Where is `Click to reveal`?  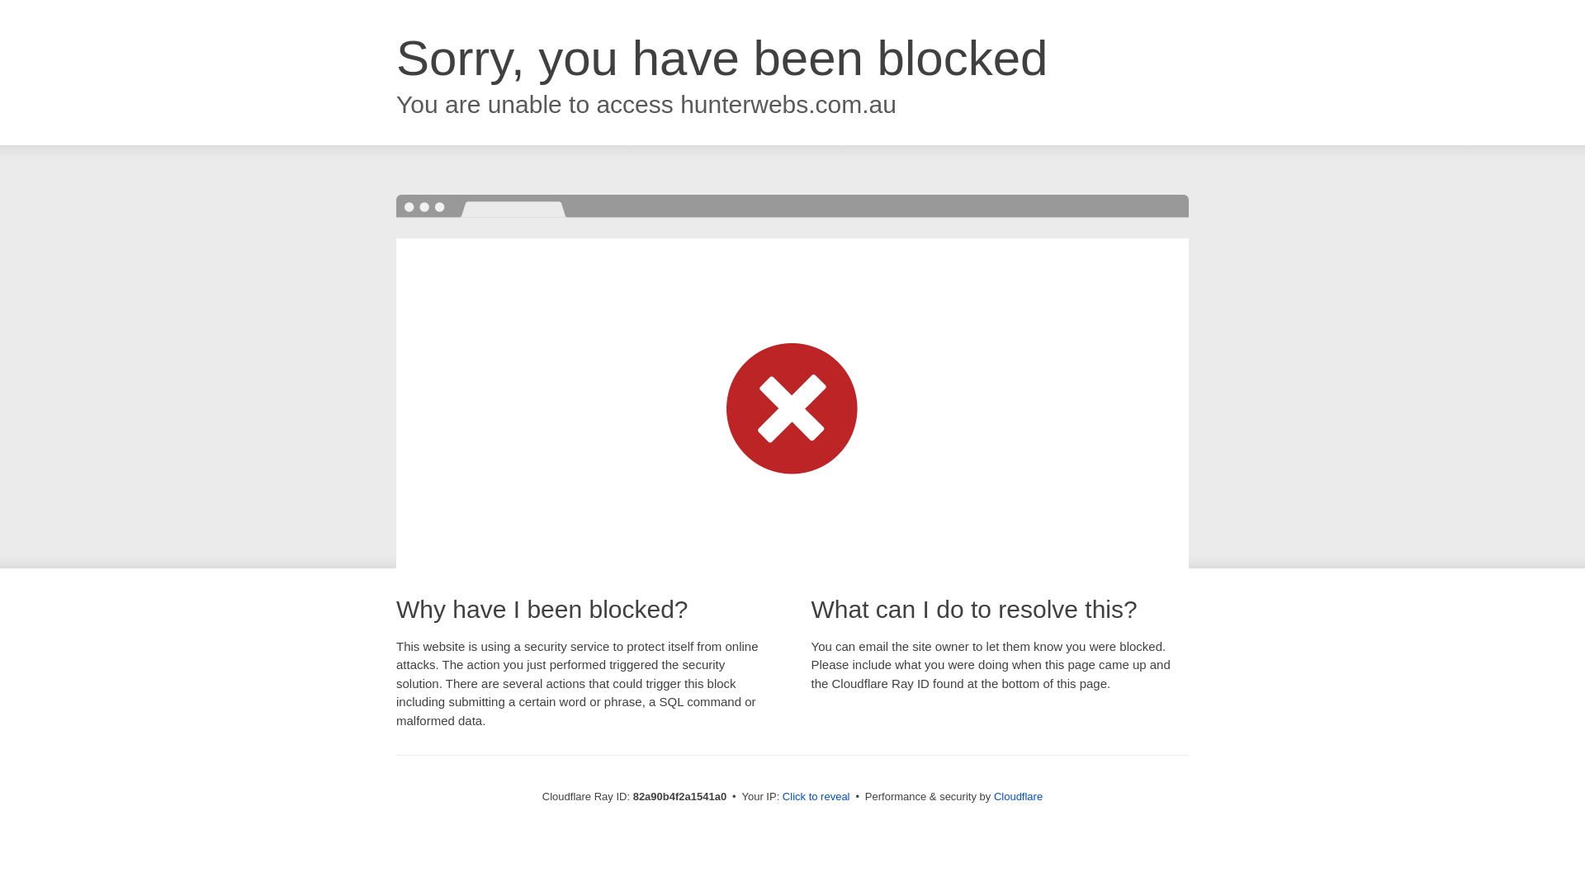
Click to reveal is located at coordinates (816, 797).